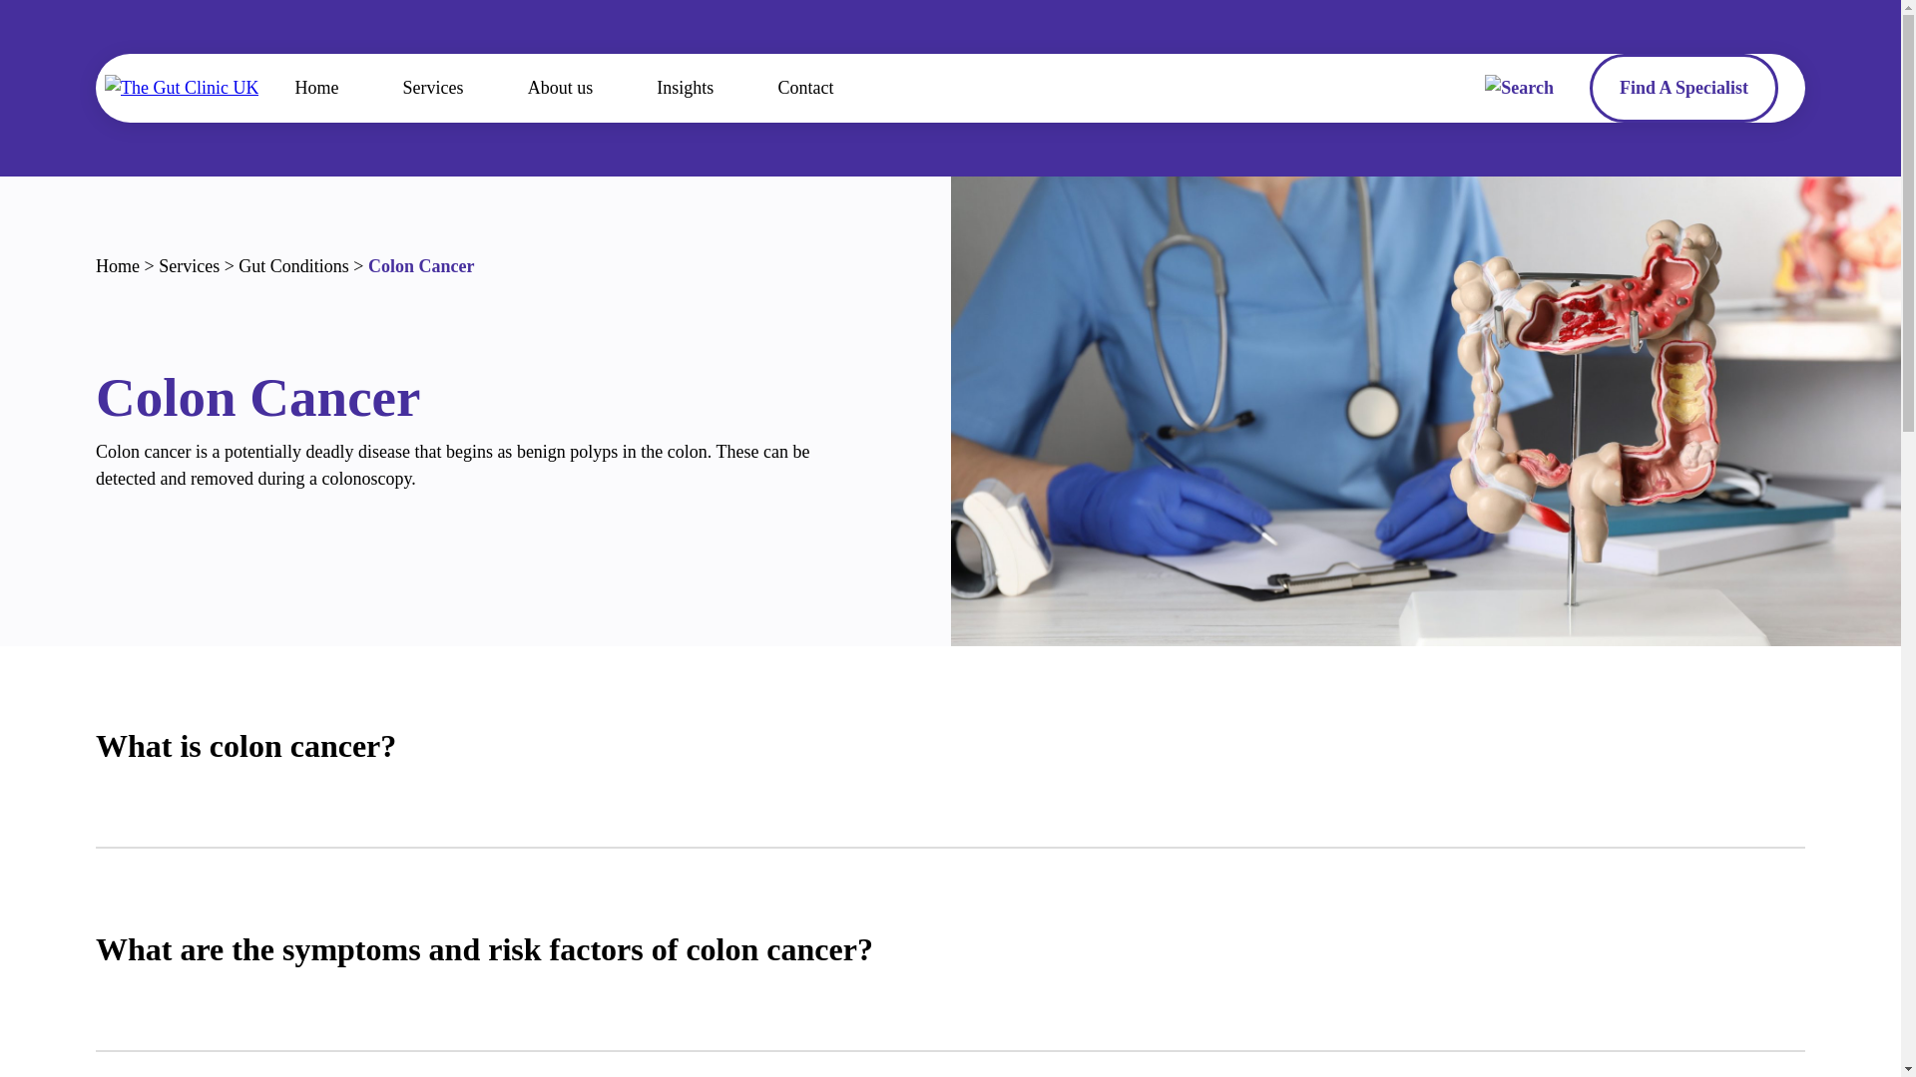 The width and height of the screenshot is (1916, 1077). What do you see at coordinates (805, 88) in the screenshot?
I see `Contact` at bounding box center [805, 88].